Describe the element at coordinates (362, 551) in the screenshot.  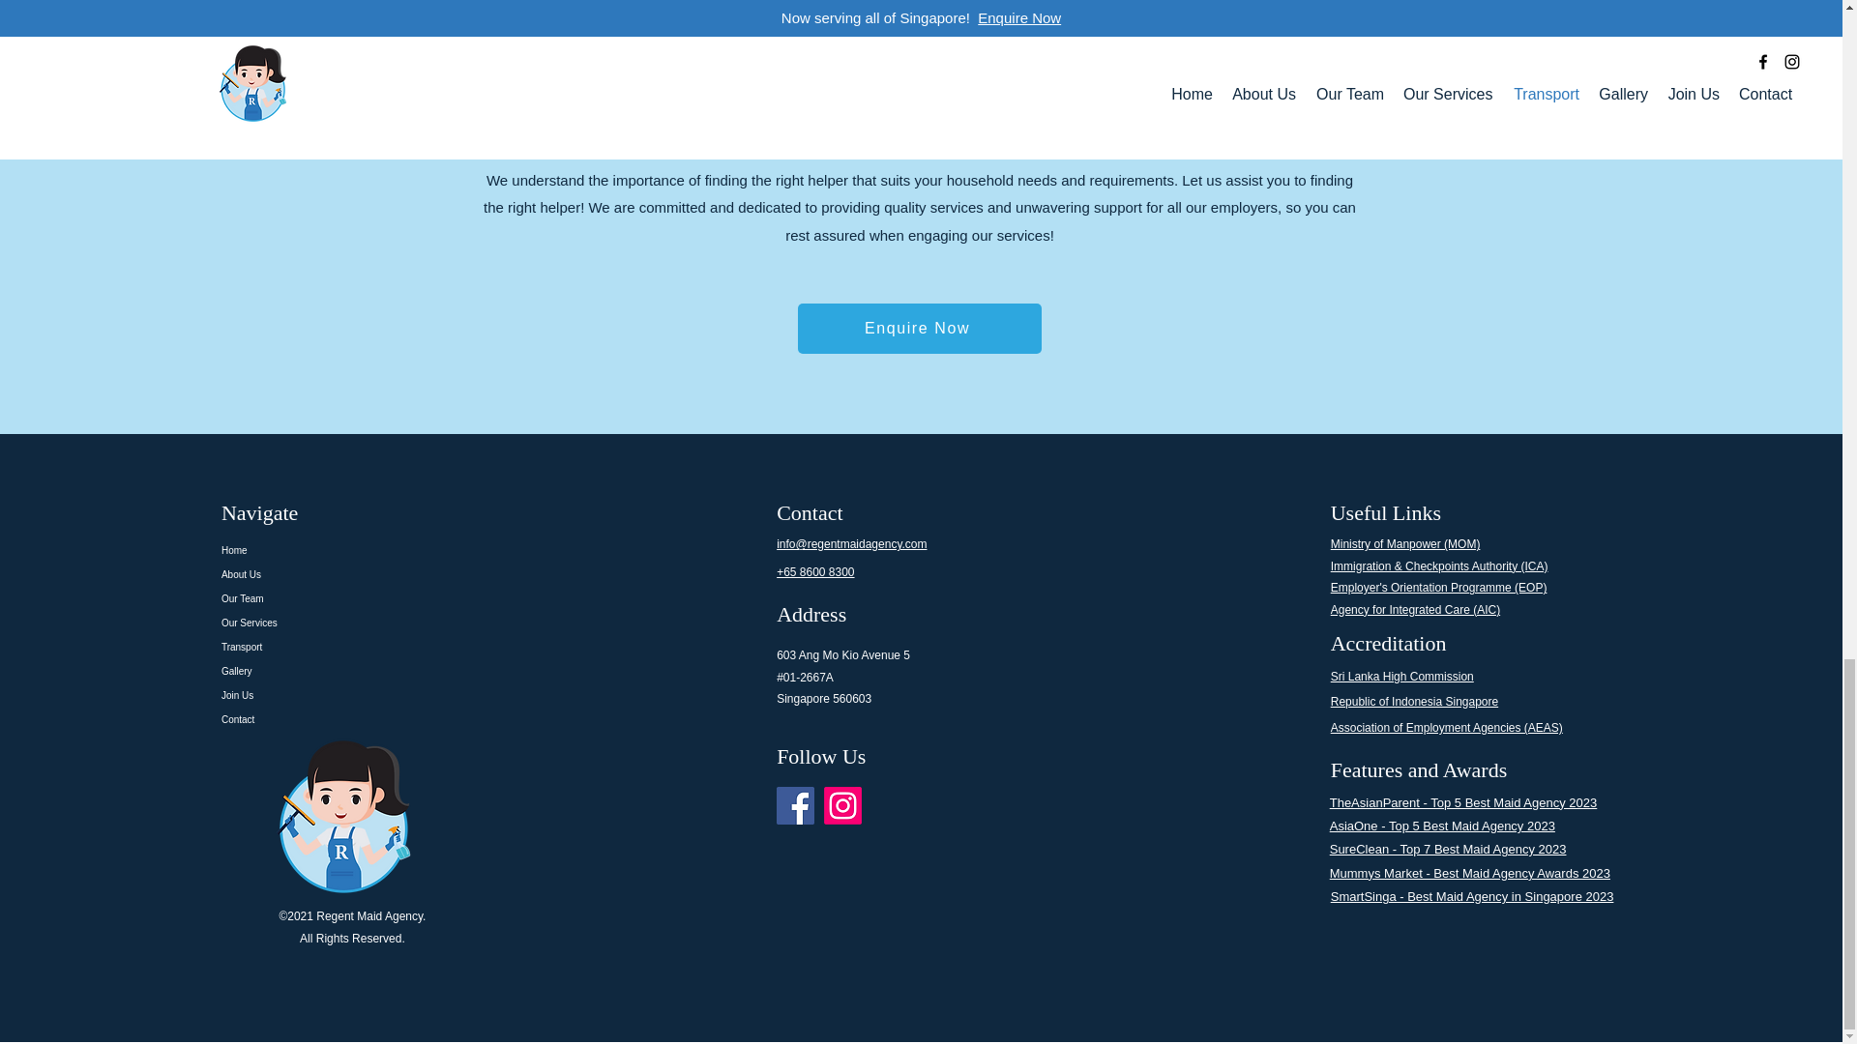
I see `Home` at that location.